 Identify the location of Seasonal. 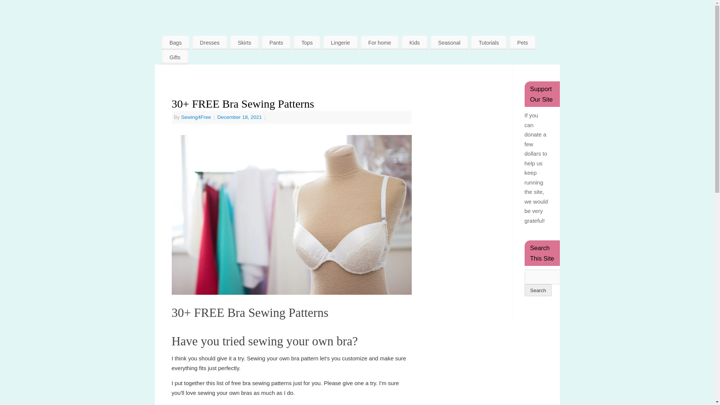
(449, 43).